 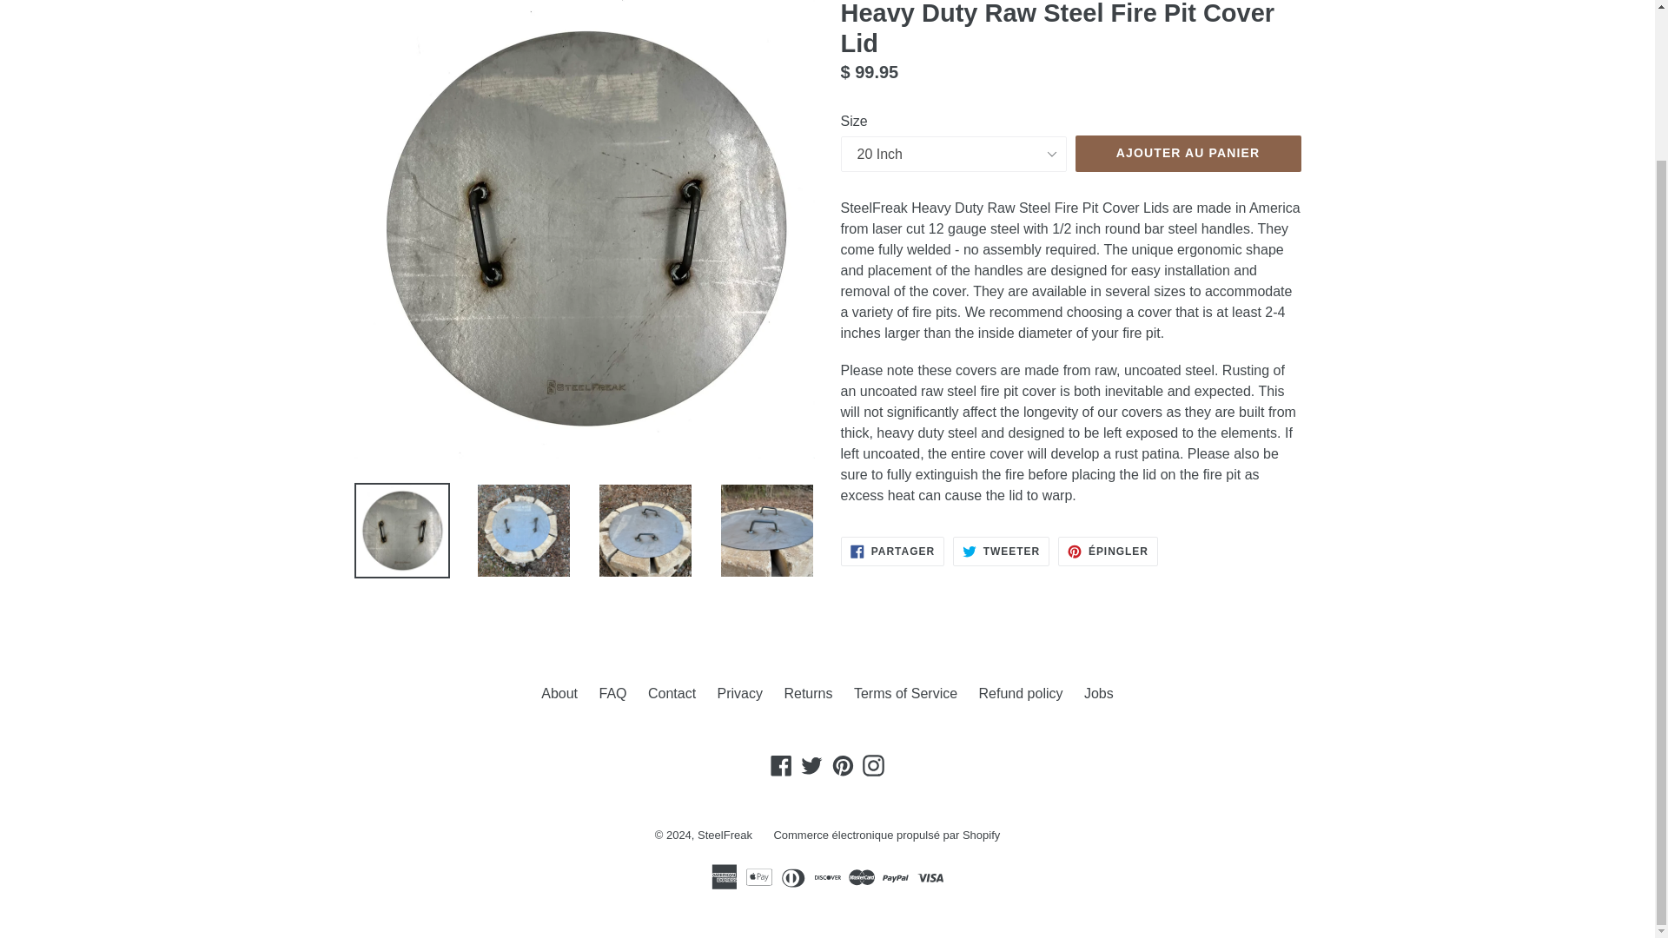 I want to click on Partager sur Facebook, so click(x=893, y=551).